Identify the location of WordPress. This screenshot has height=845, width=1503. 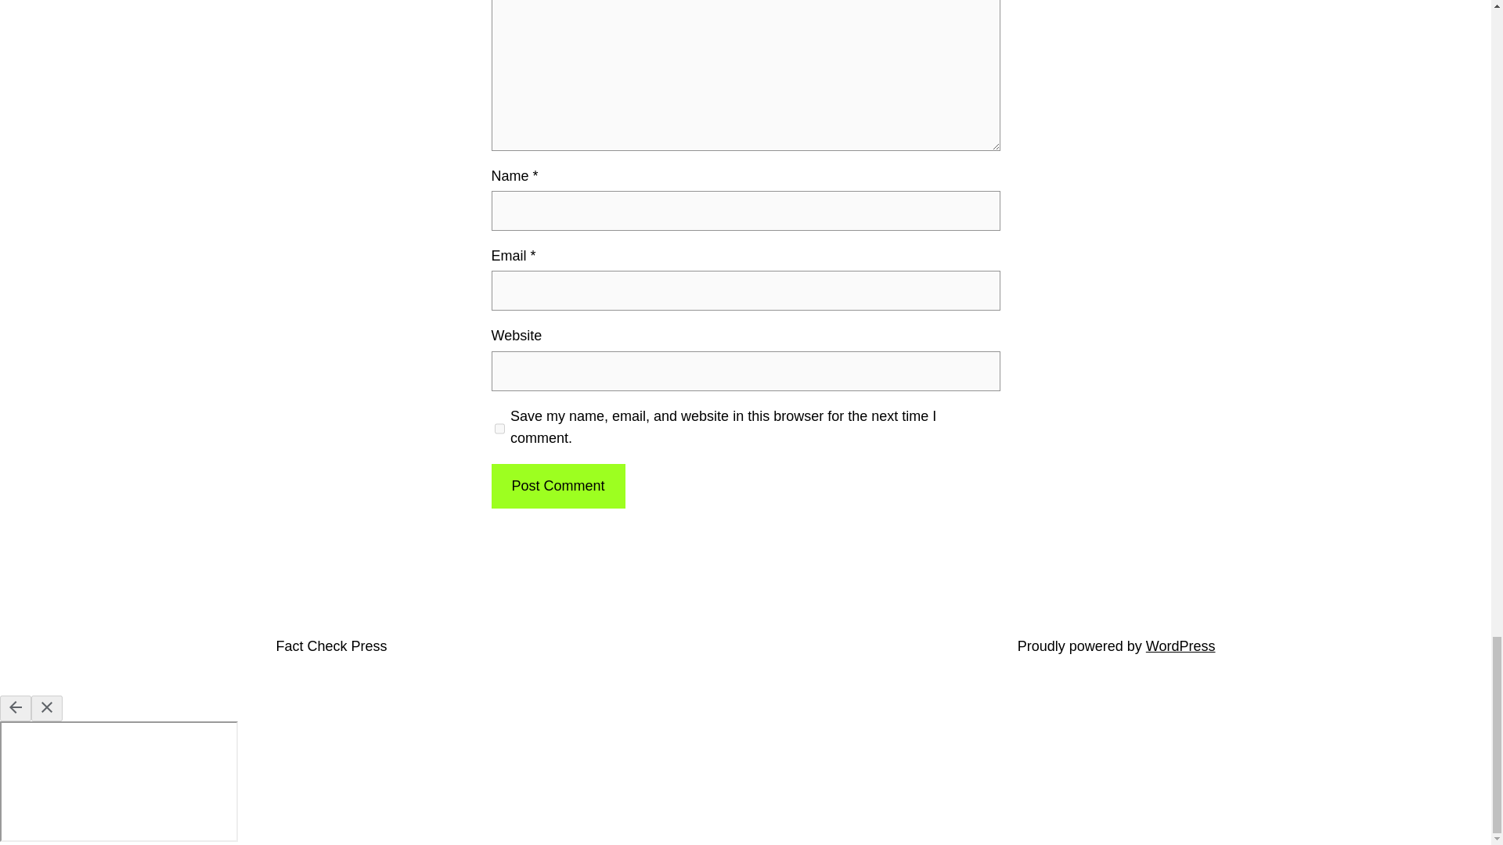
(1180, 646).